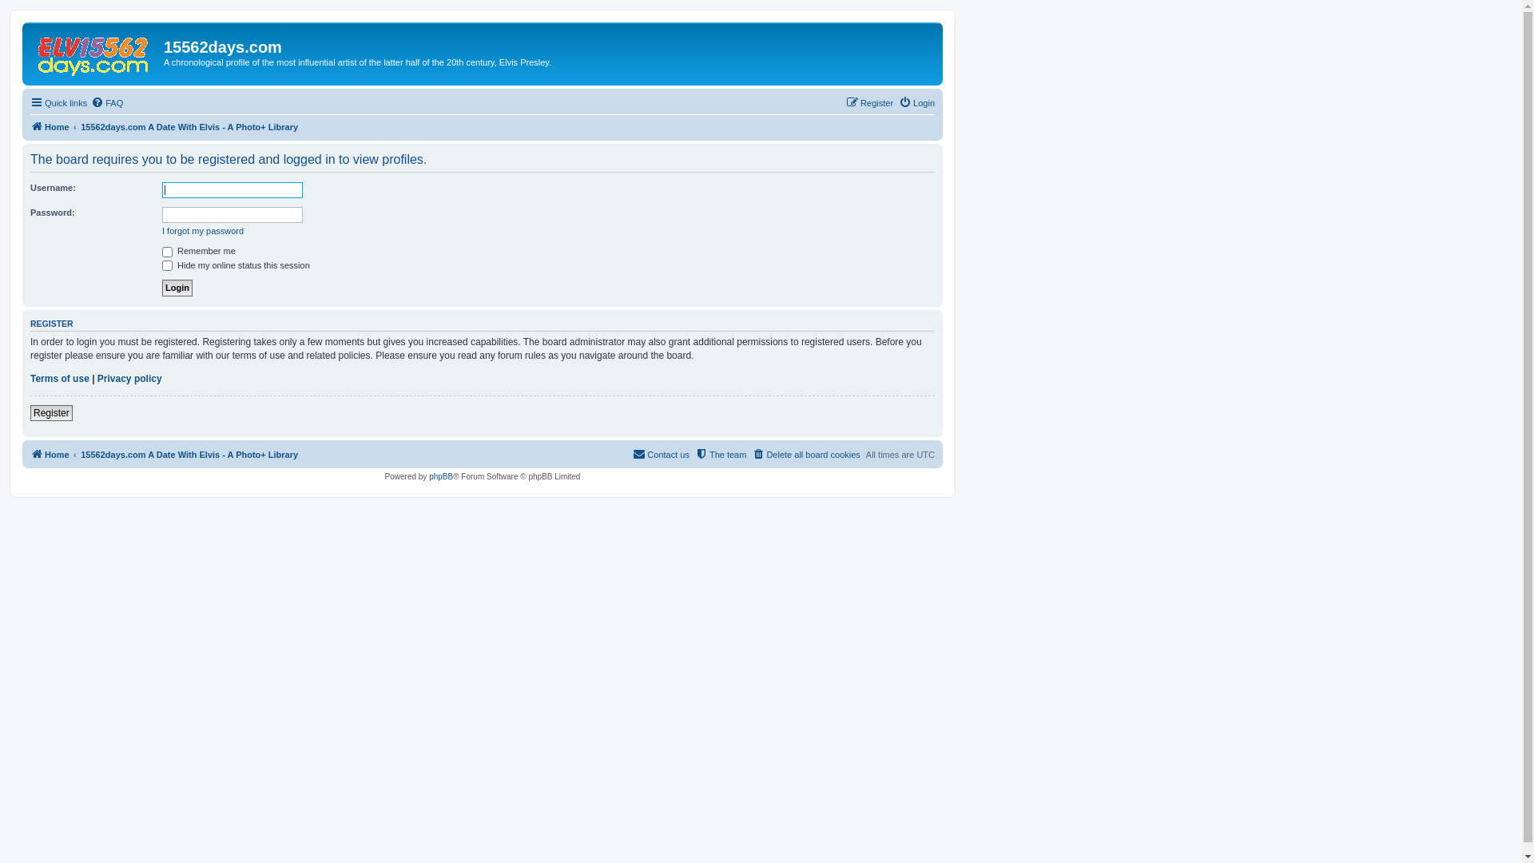 The height and width of the screenshot is (863, 1534). What do you see at coordinates (129, 379) in the screenshot?
I see `Privacy policy` at bounding box center [129, 379].